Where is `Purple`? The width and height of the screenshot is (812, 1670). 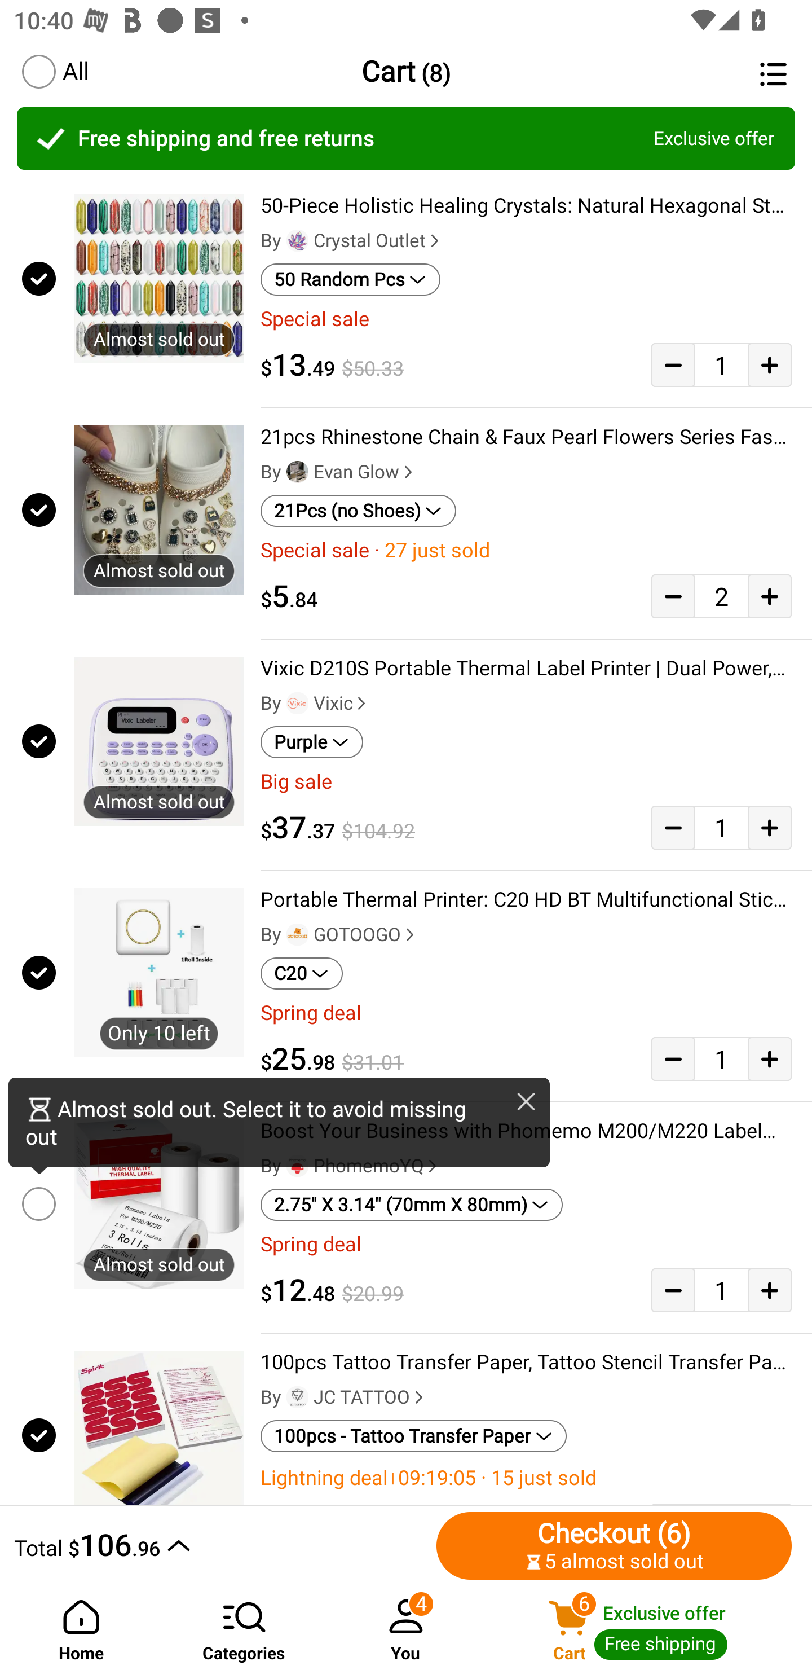 Purple is located at coordinates (311, 742).